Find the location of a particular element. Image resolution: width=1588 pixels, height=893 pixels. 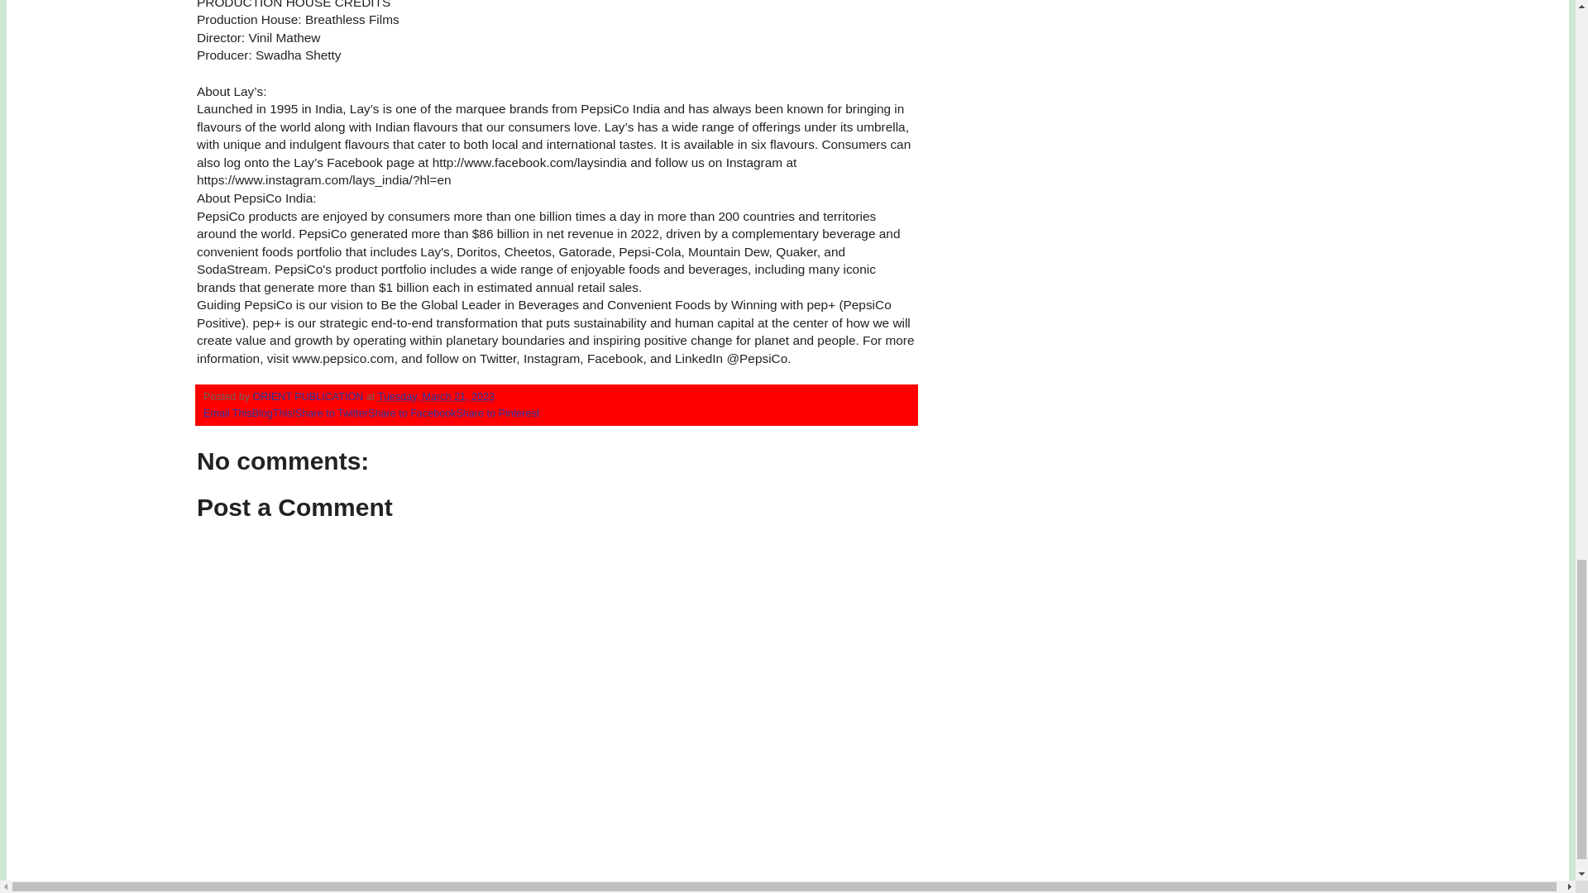

Share to Facebook is located at coordinates (412, 413).